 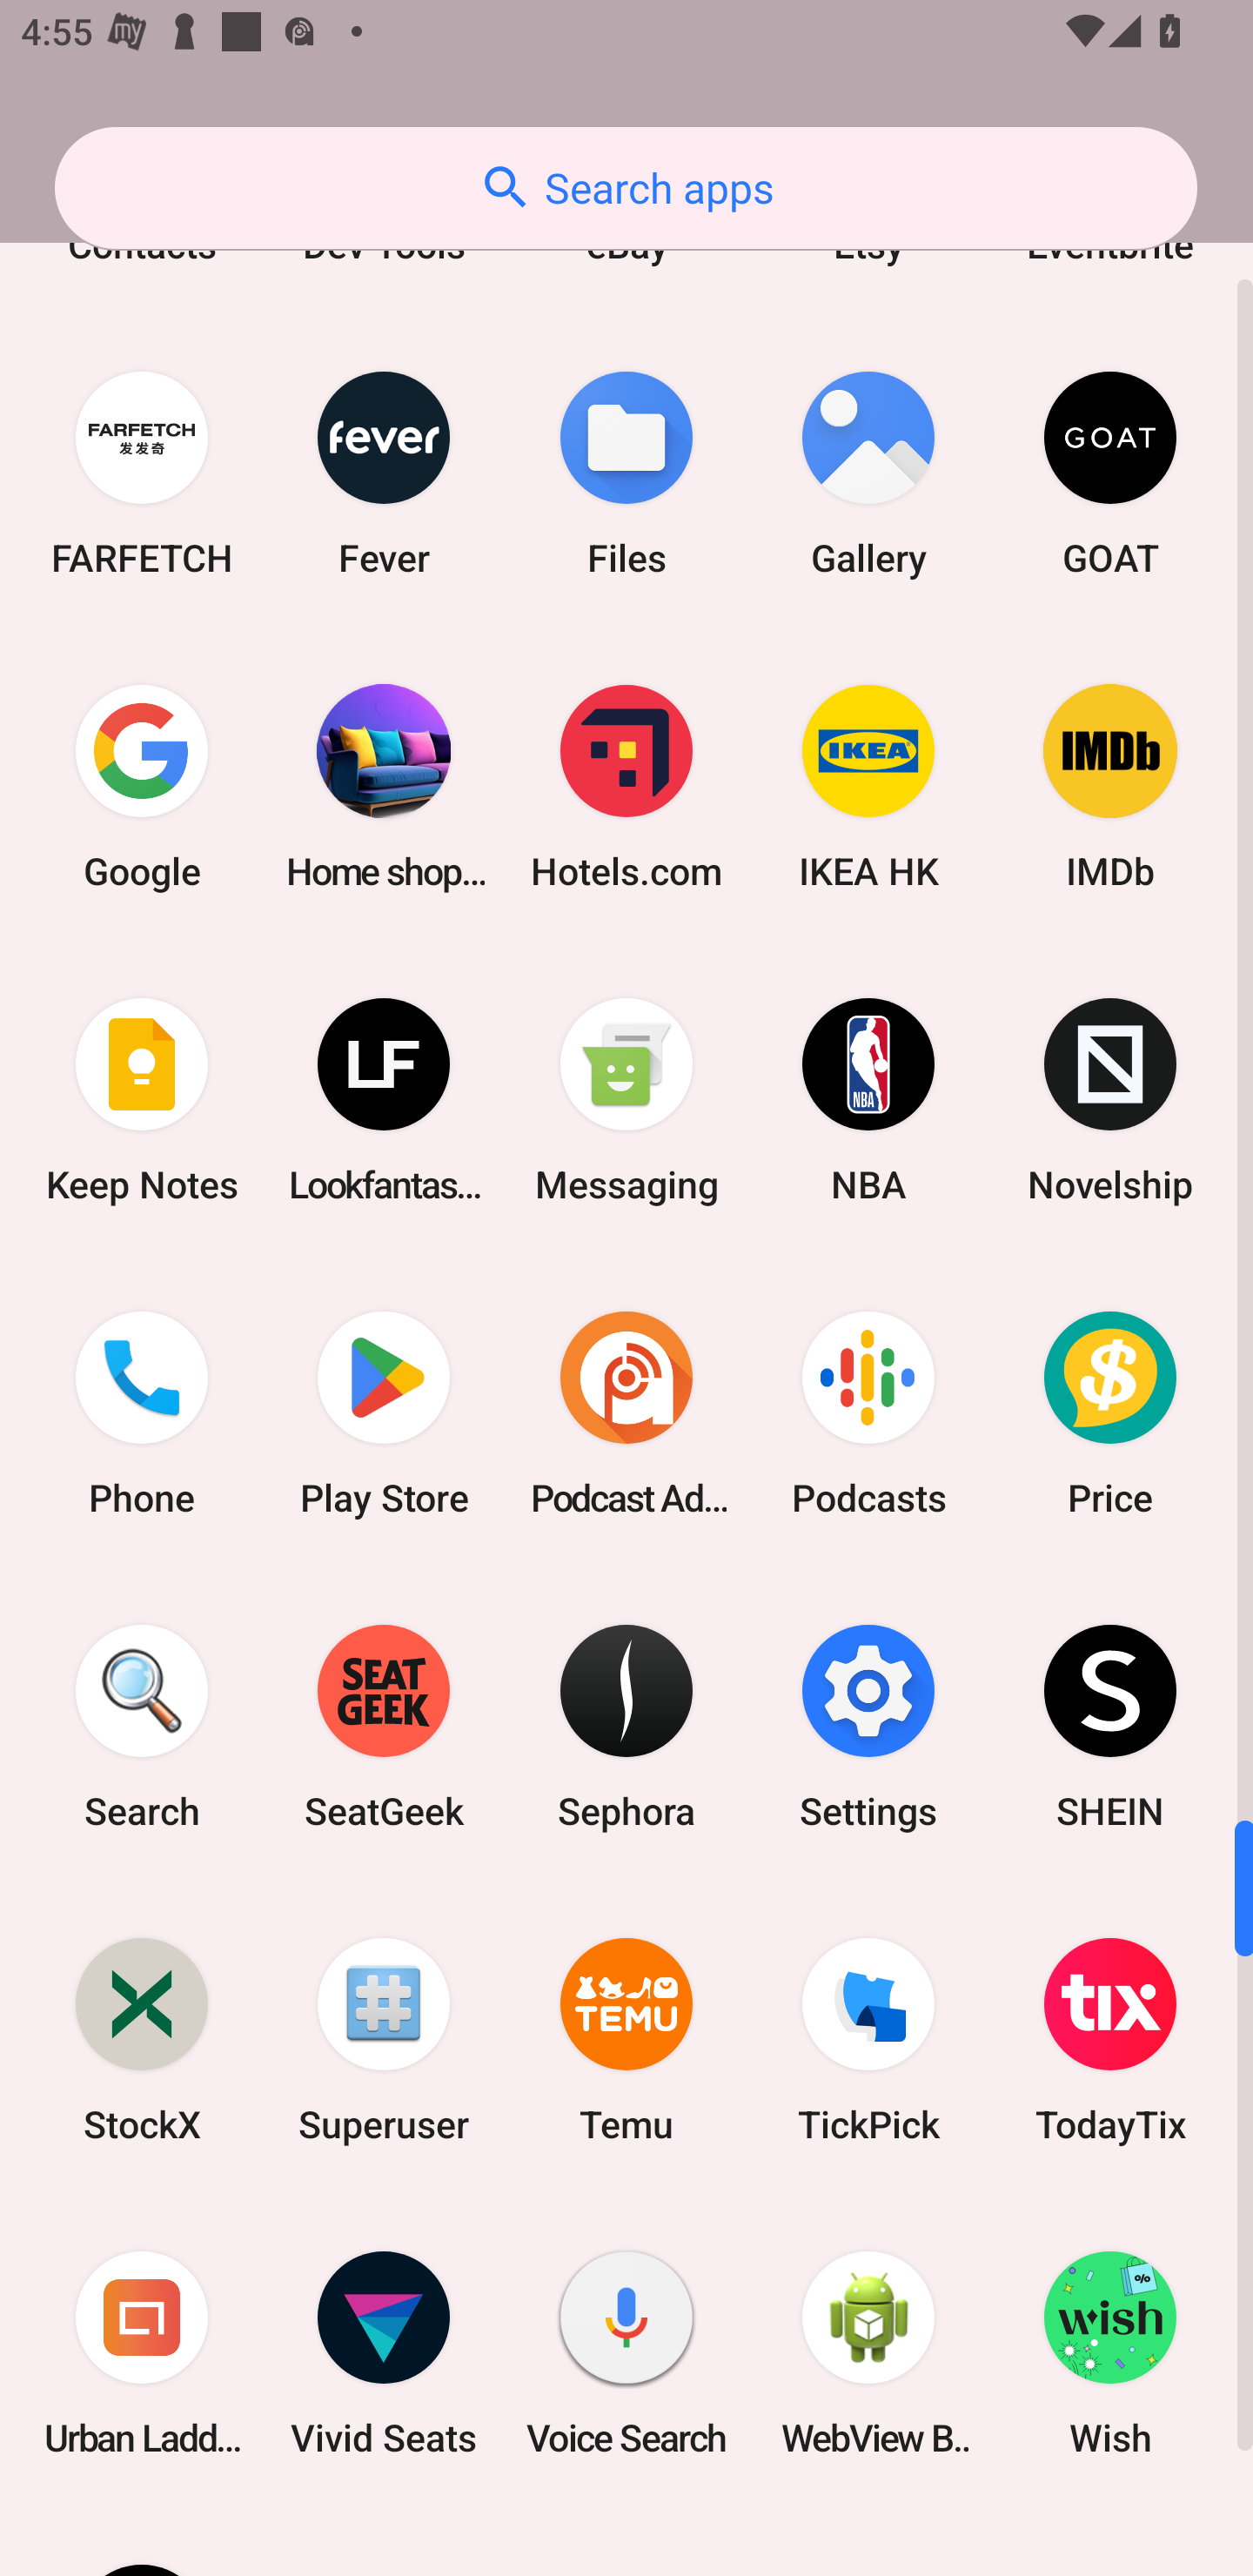 What do you see at coordinates (868, 2353) in the screenshot?
I see `WebView Browser Tester` at bounding box center [868, 2353].